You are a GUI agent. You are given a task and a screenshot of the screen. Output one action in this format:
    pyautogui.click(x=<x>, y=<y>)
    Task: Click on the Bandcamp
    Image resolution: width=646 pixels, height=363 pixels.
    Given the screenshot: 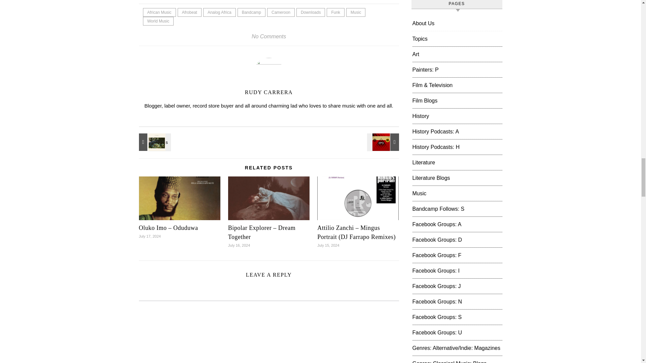 What is the action you would take?
    pyautogui.click(x=252, y=12)
    